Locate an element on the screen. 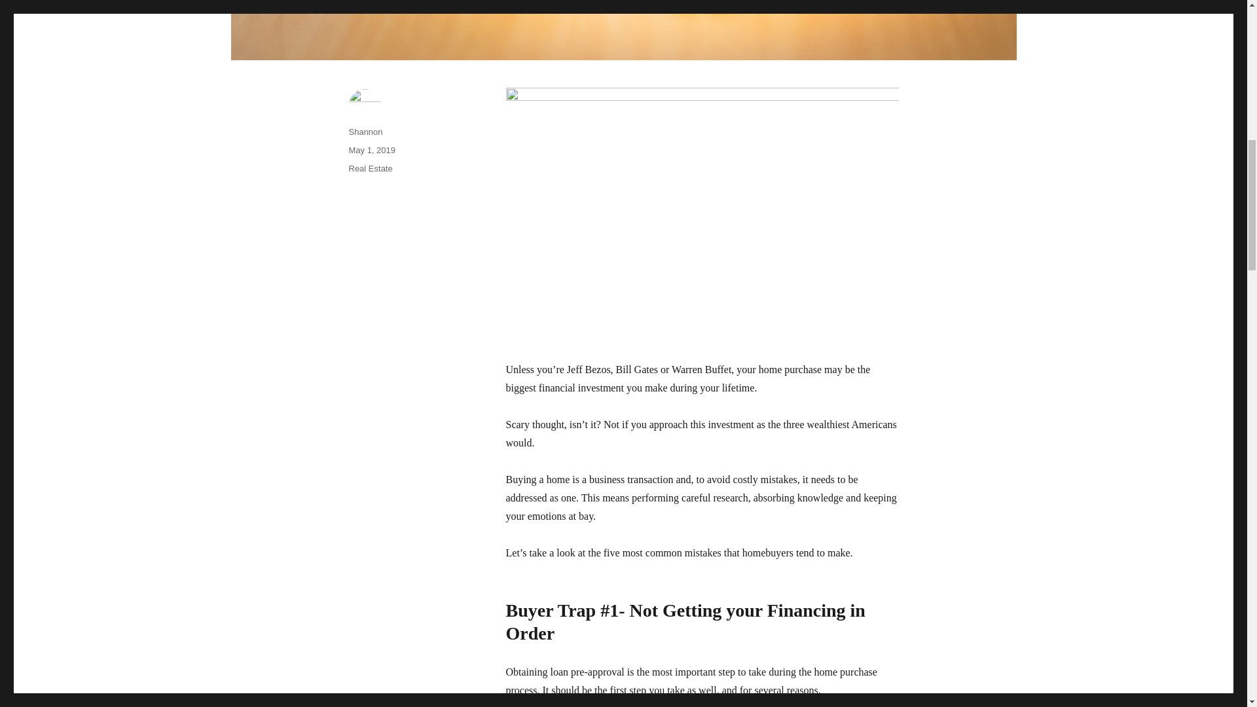 The width and height of the screenshot is (1257, 707). Real Estate is located at coordinates (370, 168).